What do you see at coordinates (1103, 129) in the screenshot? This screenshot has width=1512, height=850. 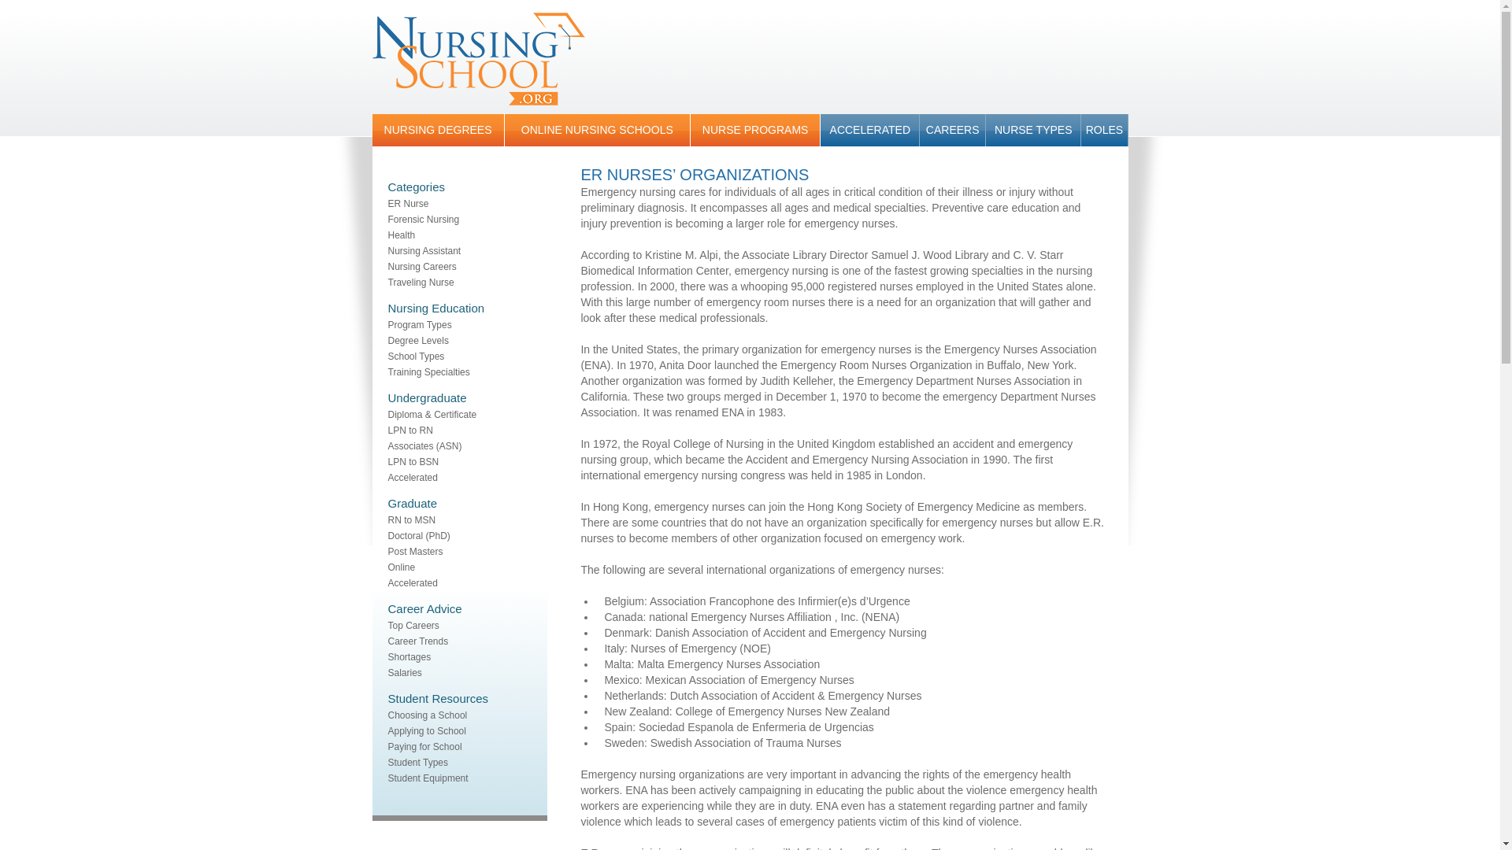 I see `ROLES` at bounding box center [1103, 129].